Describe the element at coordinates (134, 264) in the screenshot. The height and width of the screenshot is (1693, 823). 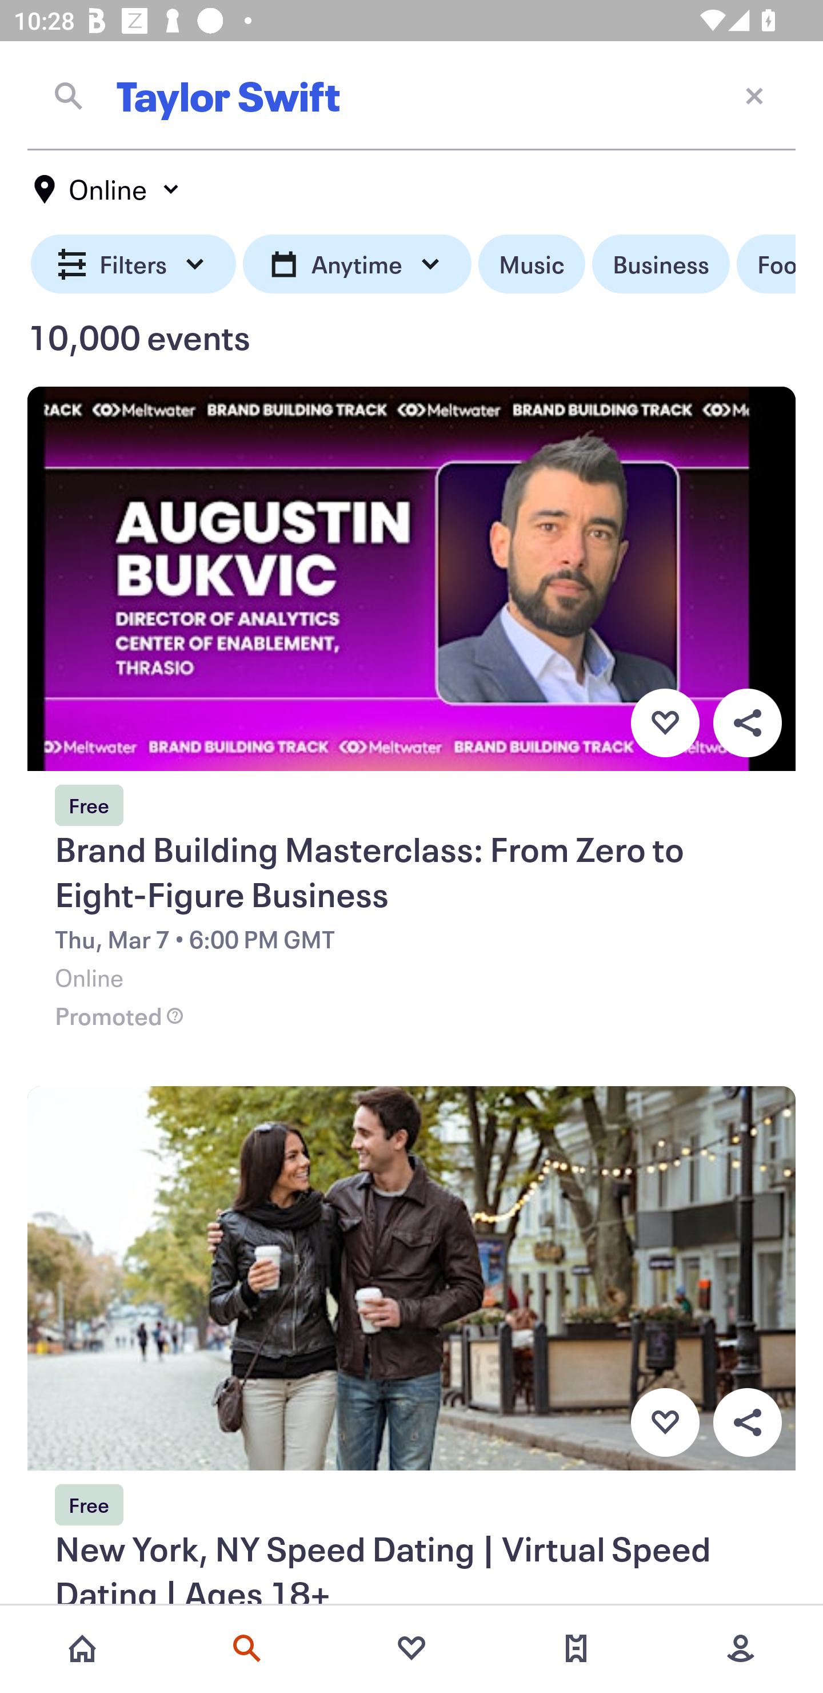
I see `Filters` at that location.